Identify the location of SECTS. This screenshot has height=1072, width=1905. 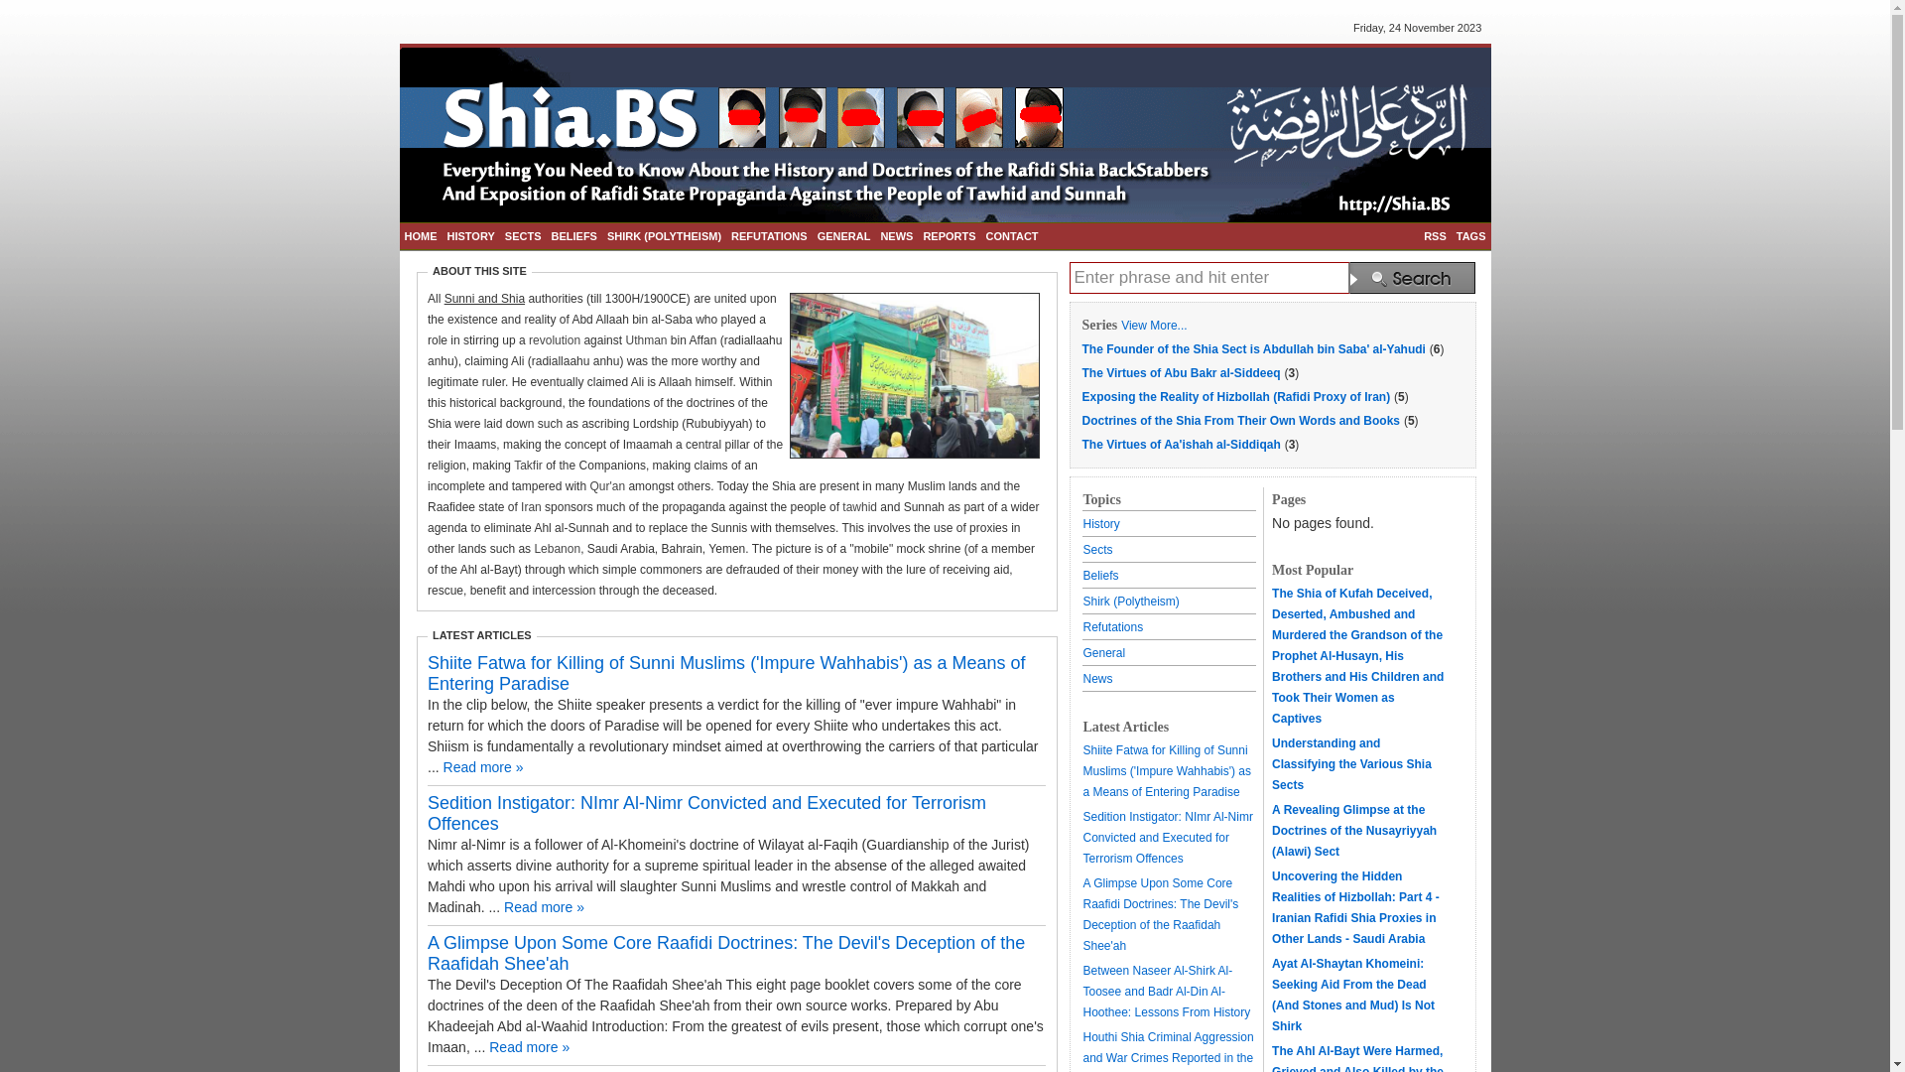
(524, 236).